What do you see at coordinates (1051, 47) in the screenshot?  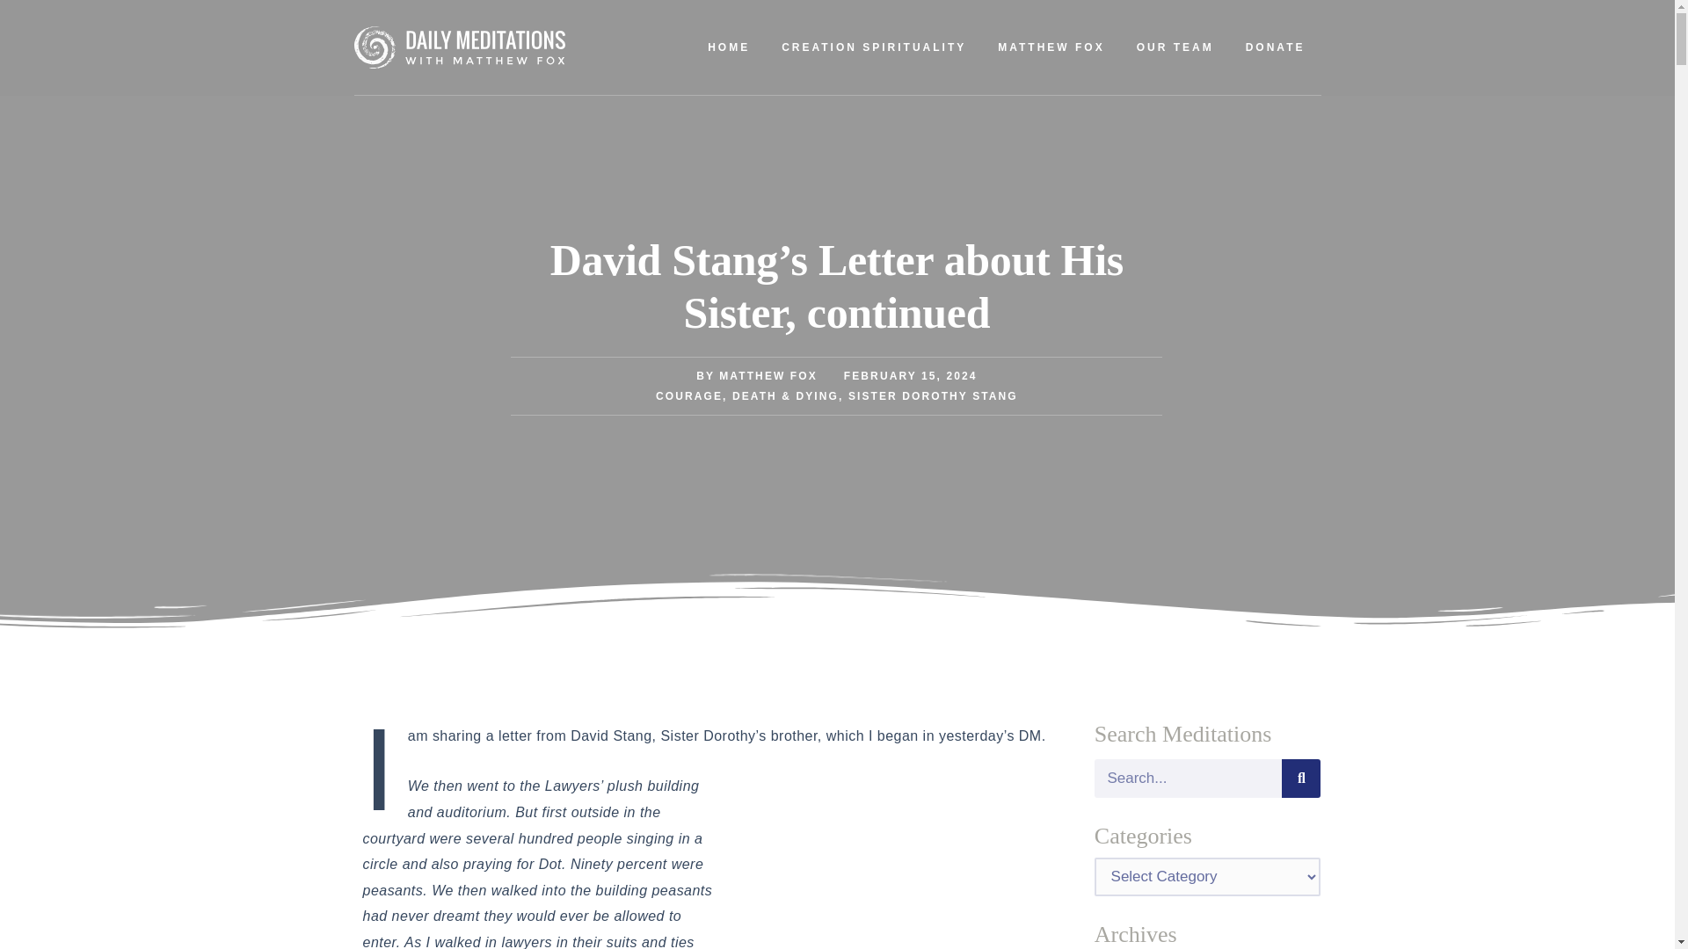 I see `MATTHEW FOX` at bounding box center [1051, 47].